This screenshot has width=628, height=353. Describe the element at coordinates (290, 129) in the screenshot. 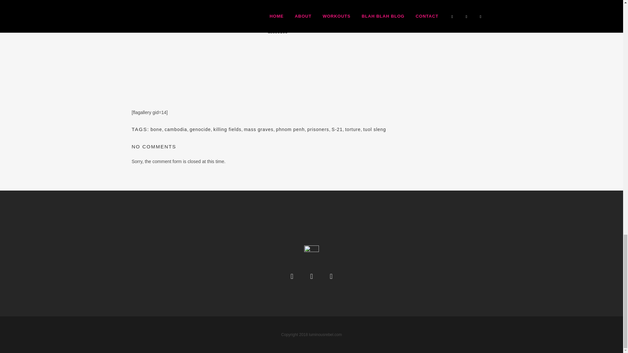

I see `phnom penh` at that location.